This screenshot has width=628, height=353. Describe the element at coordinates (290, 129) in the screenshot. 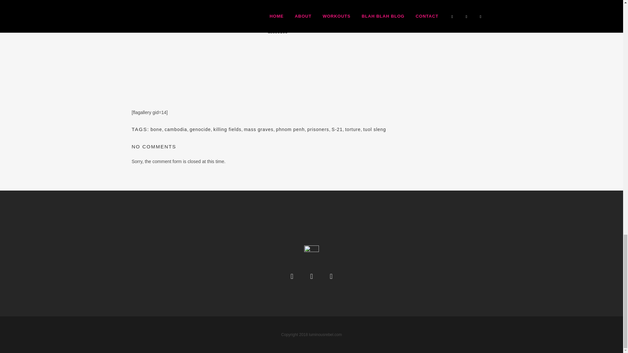

I see `phnom penh` at that location.